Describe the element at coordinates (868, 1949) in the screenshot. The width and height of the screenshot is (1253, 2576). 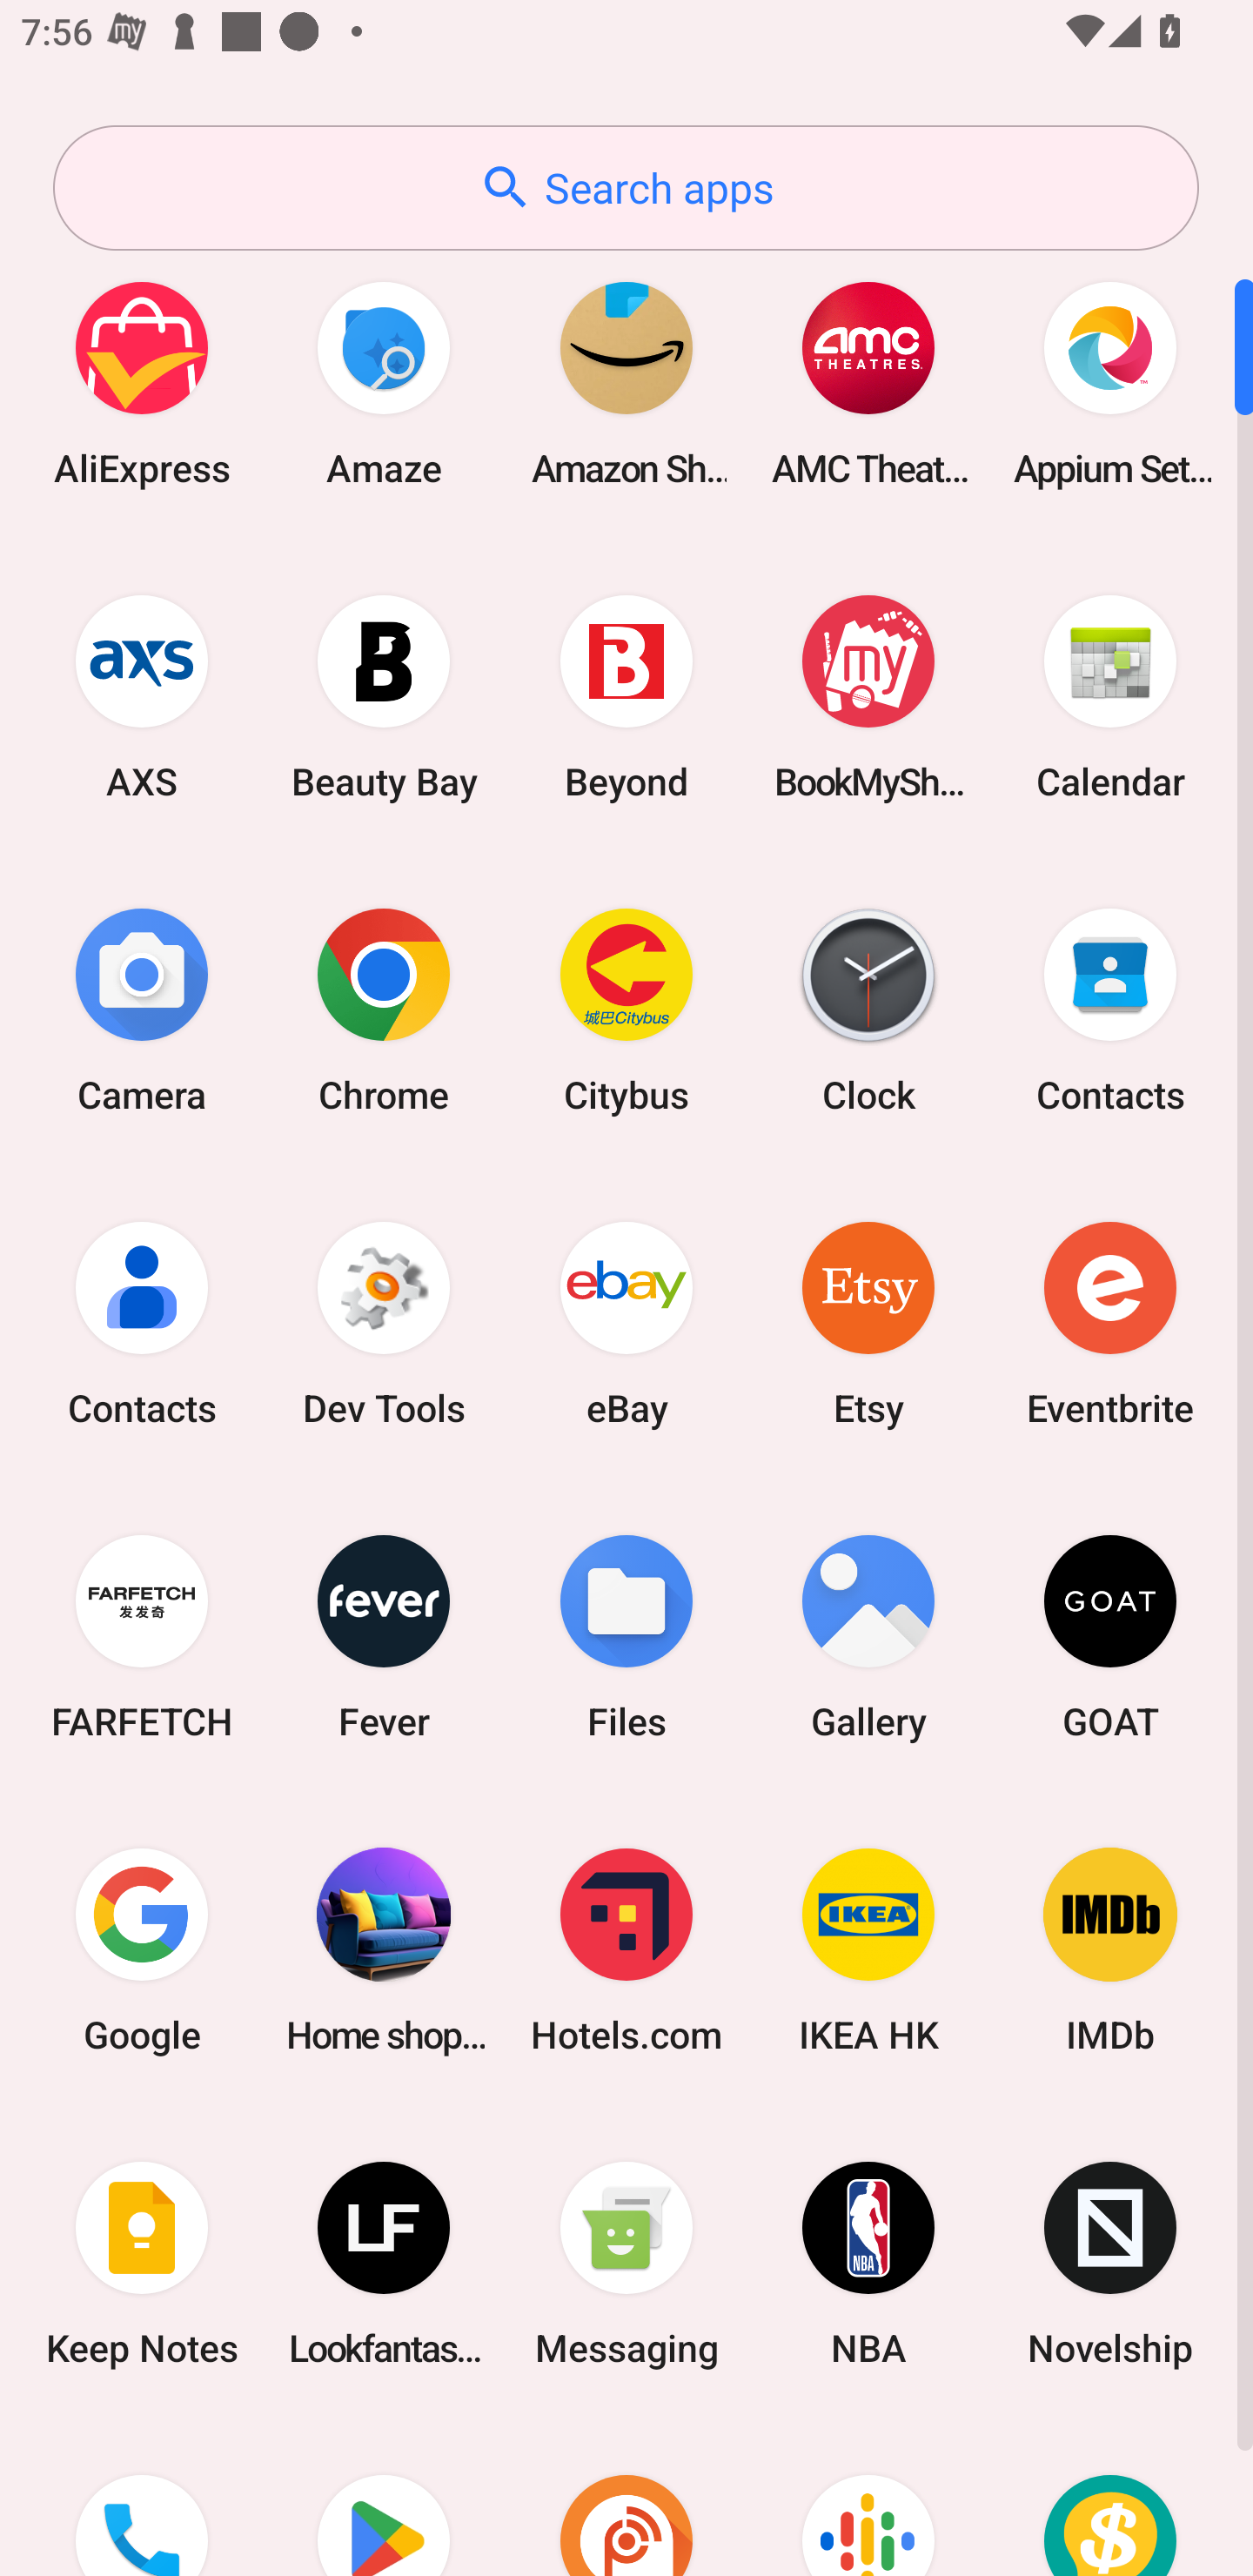
I see `IKEA HK` at that location.